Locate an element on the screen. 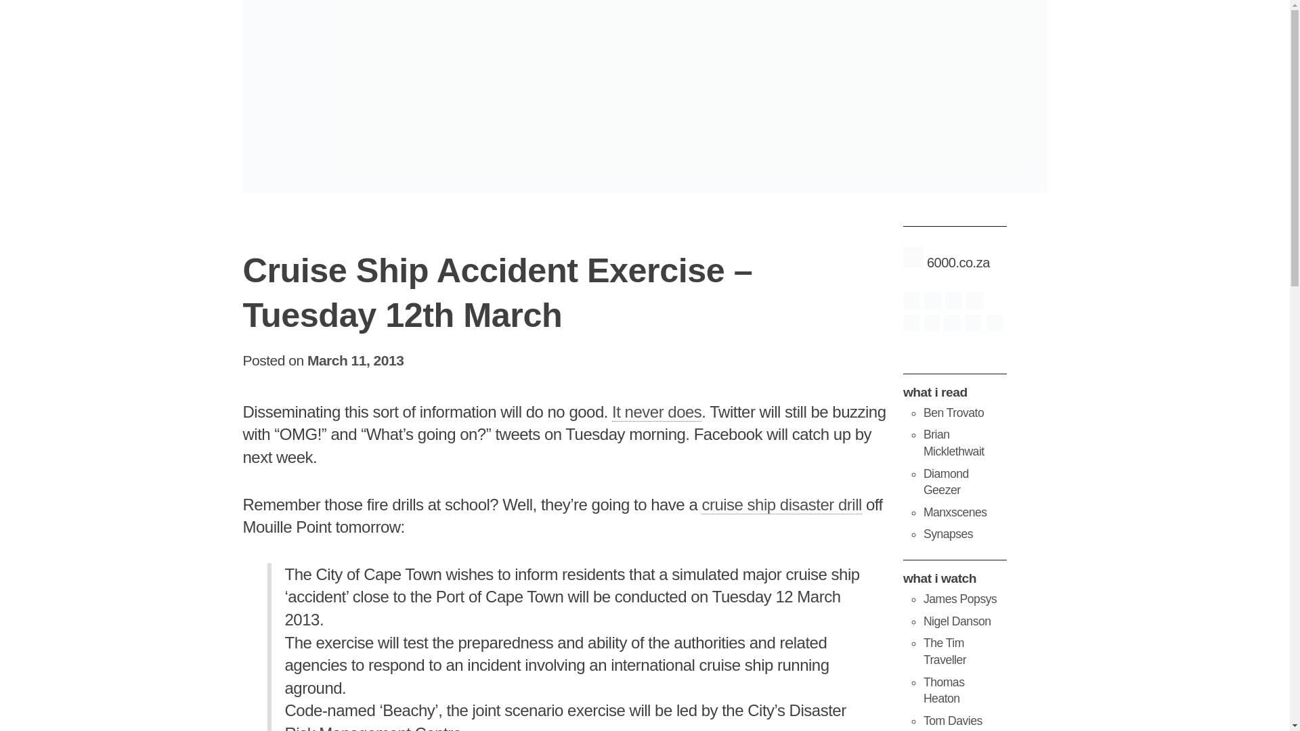 This screenshot has height=731, width=1300. Photography advice from the UK is located at coordinates (960, 598).